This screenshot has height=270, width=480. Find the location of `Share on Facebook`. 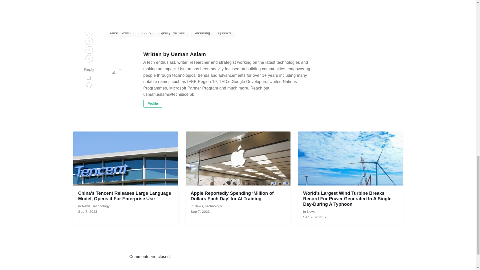

Share on Facebook is located at coordinates (118, 19).